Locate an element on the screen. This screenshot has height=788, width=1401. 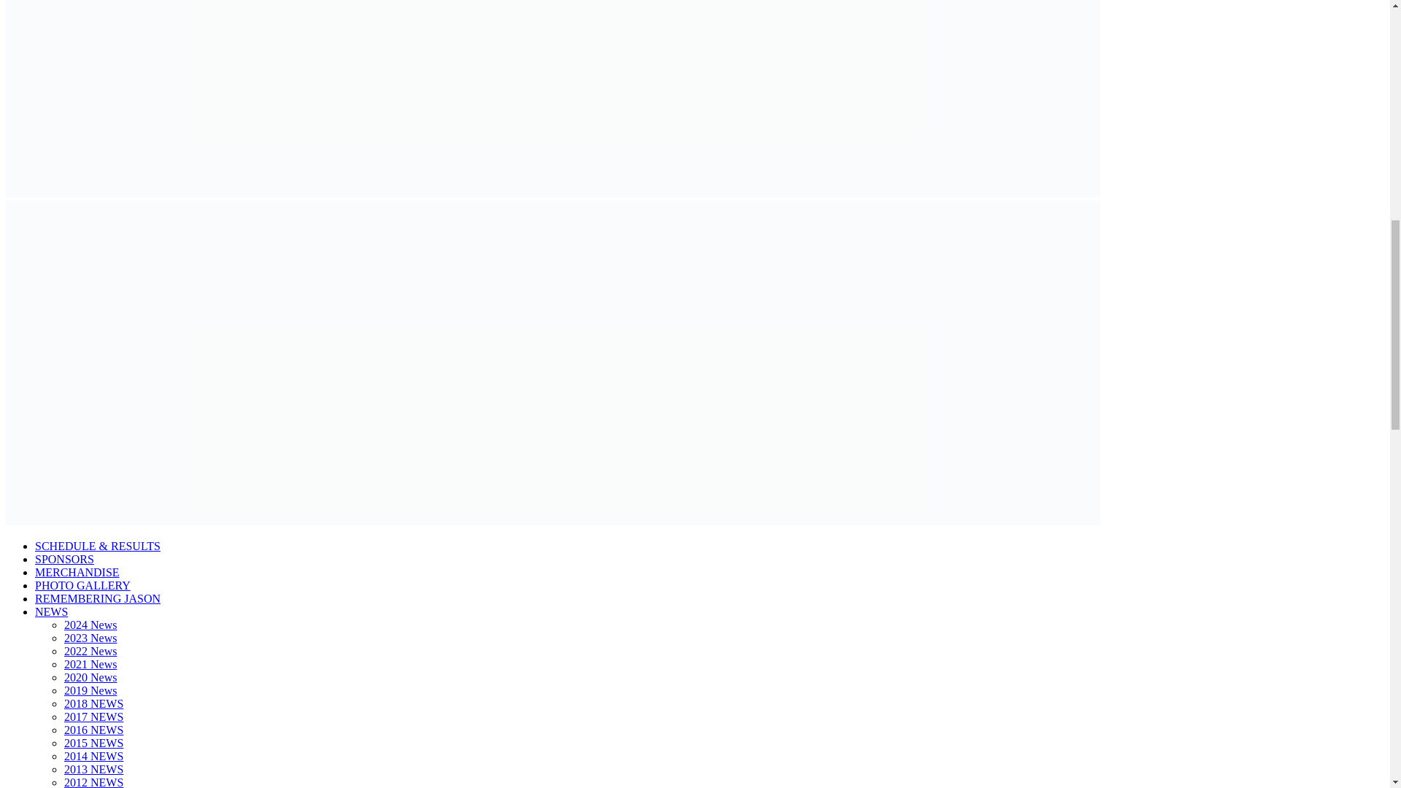
PHOTO GALLERY is located at coordinates (82, 585).